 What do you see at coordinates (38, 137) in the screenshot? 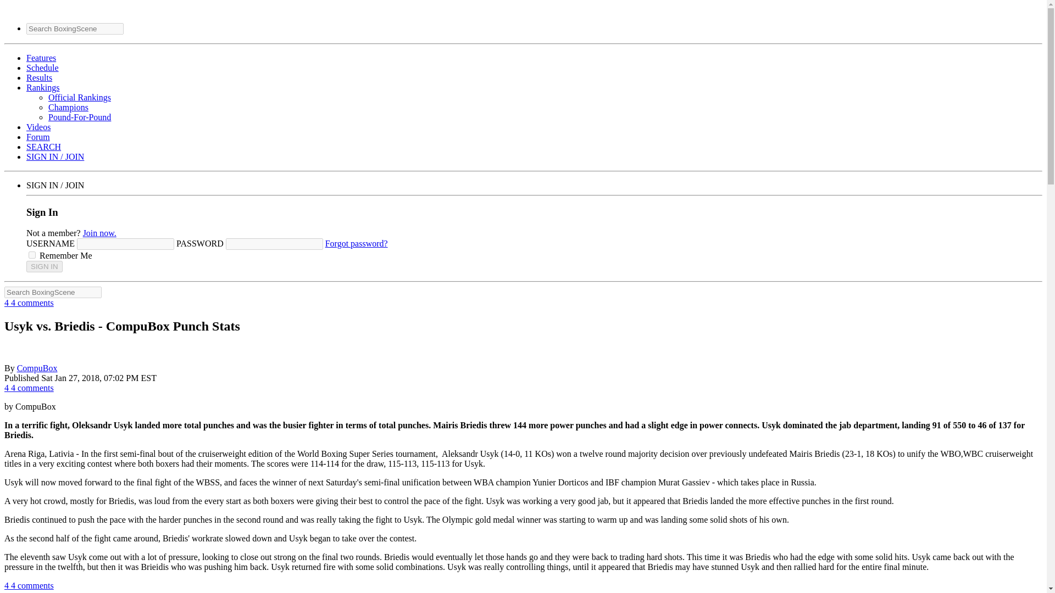
I see `Forum` at bounding box center [38, 137].